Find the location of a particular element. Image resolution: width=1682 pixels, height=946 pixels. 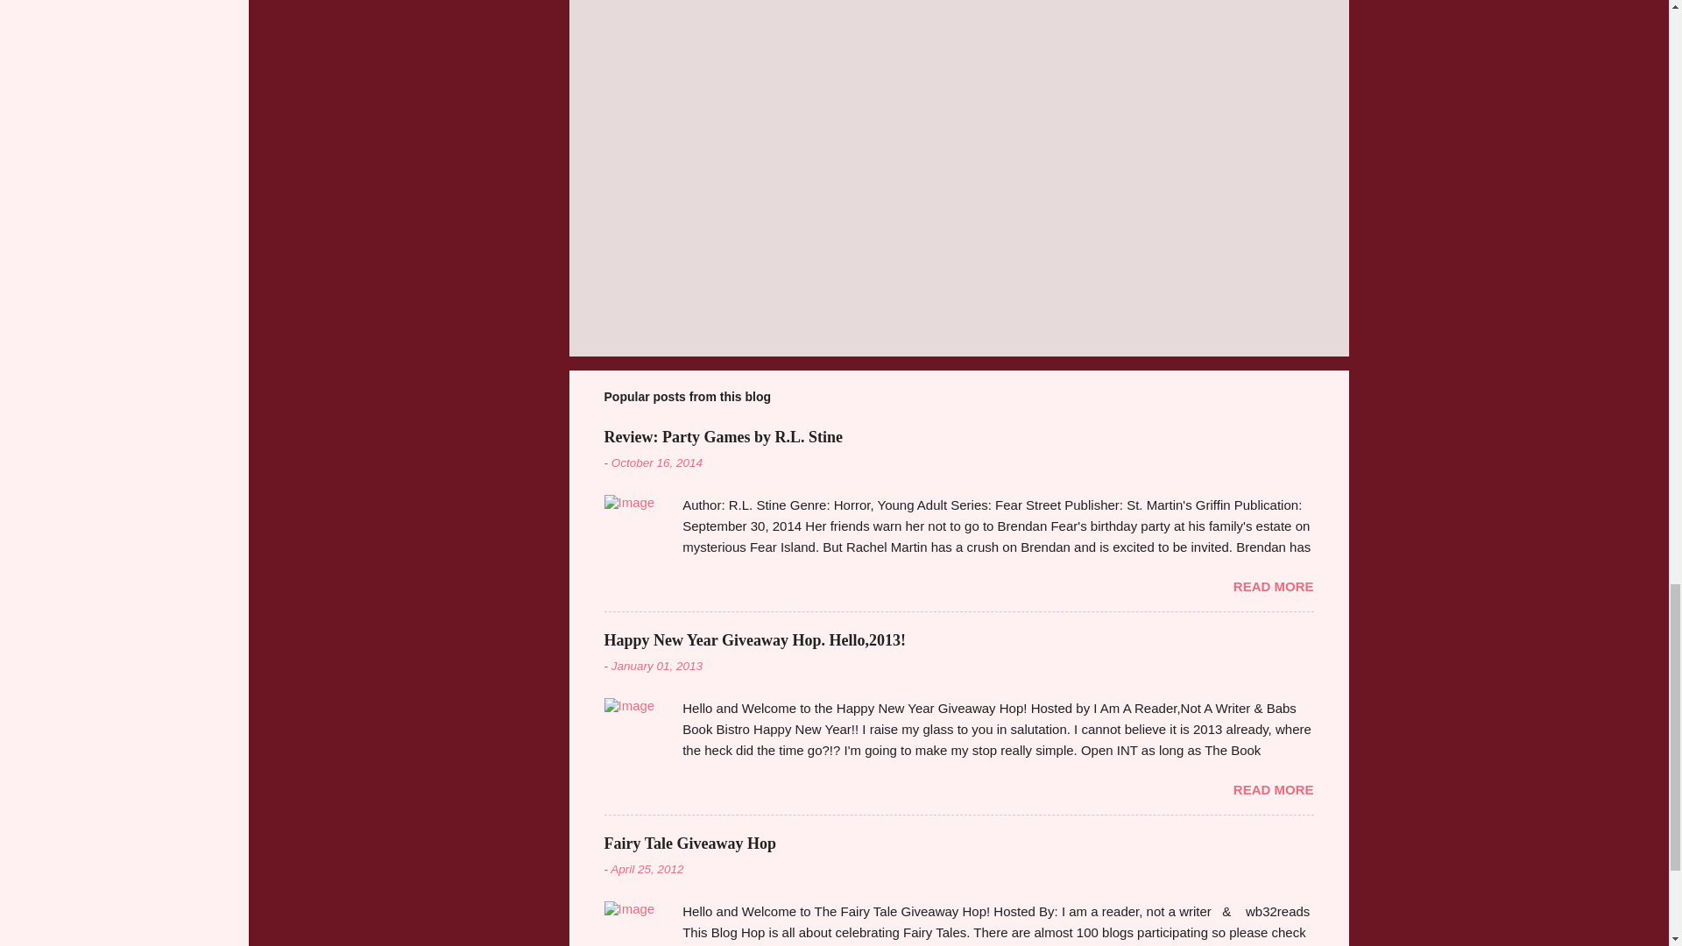

permanent link is located at coordinates (657, 462).